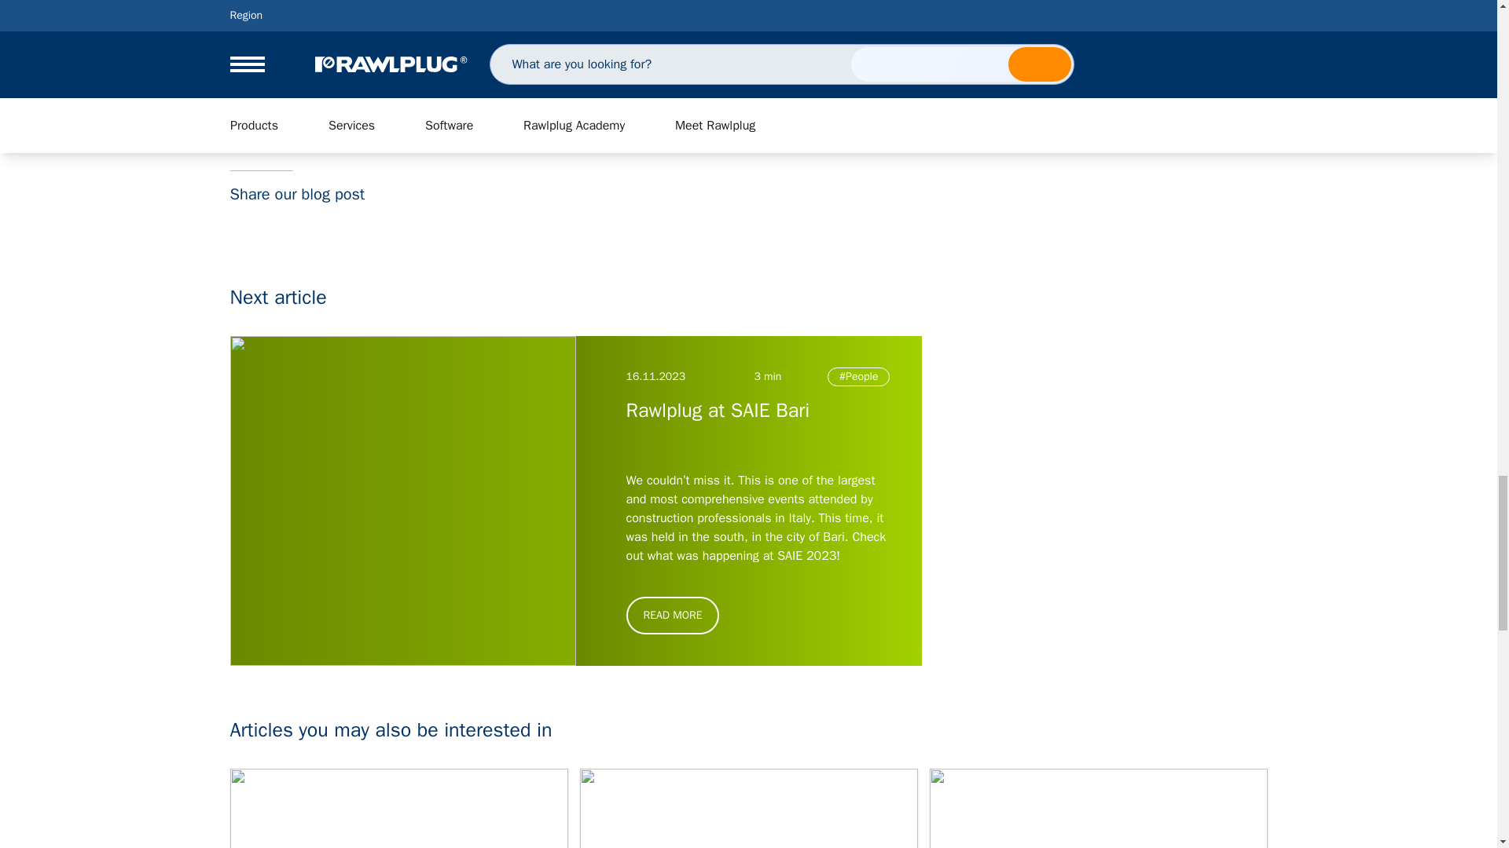 This screenshot has width=1509, height=848. Describe the element at coordinates (308, 224) in the screenshot. I see `twitter` at that location.